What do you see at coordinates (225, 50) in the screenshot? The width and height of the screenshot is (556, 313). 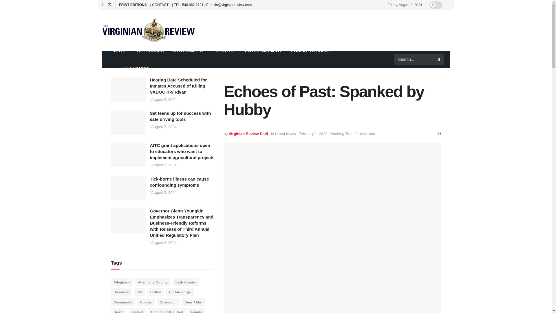 I see `SPORTS` at bounding box center [225, 50].